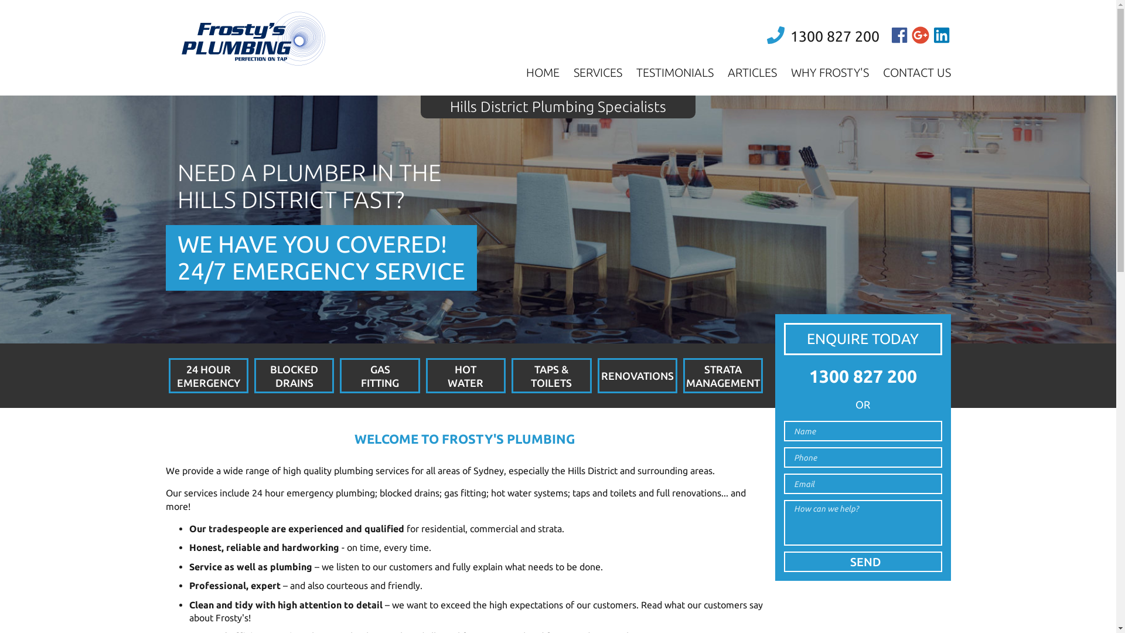 Image resolution: width=1125 pixels, height=633 pixels. I want to click on WHY FROSTY'S, so click(830, 73).